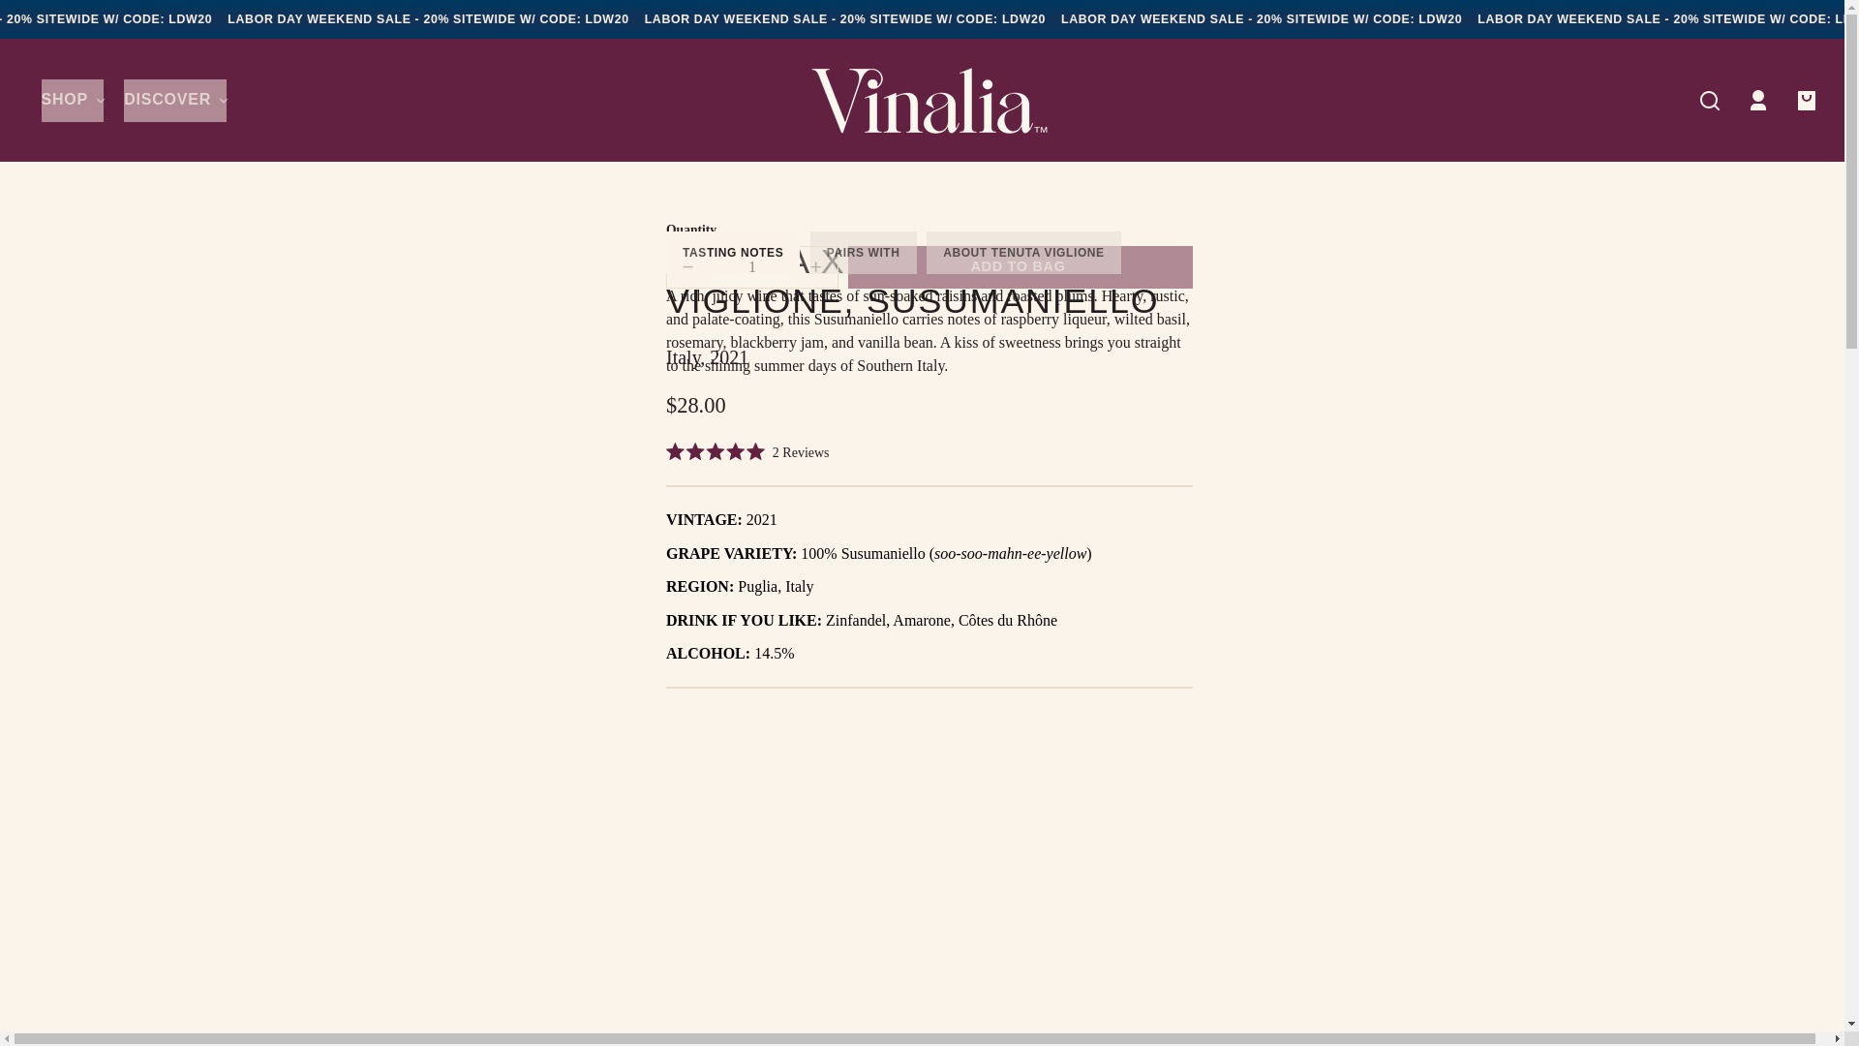  What do you see at coordinates (72, 101) in the screenshot?
I see `SHOP` at bounding box center [72, 101].